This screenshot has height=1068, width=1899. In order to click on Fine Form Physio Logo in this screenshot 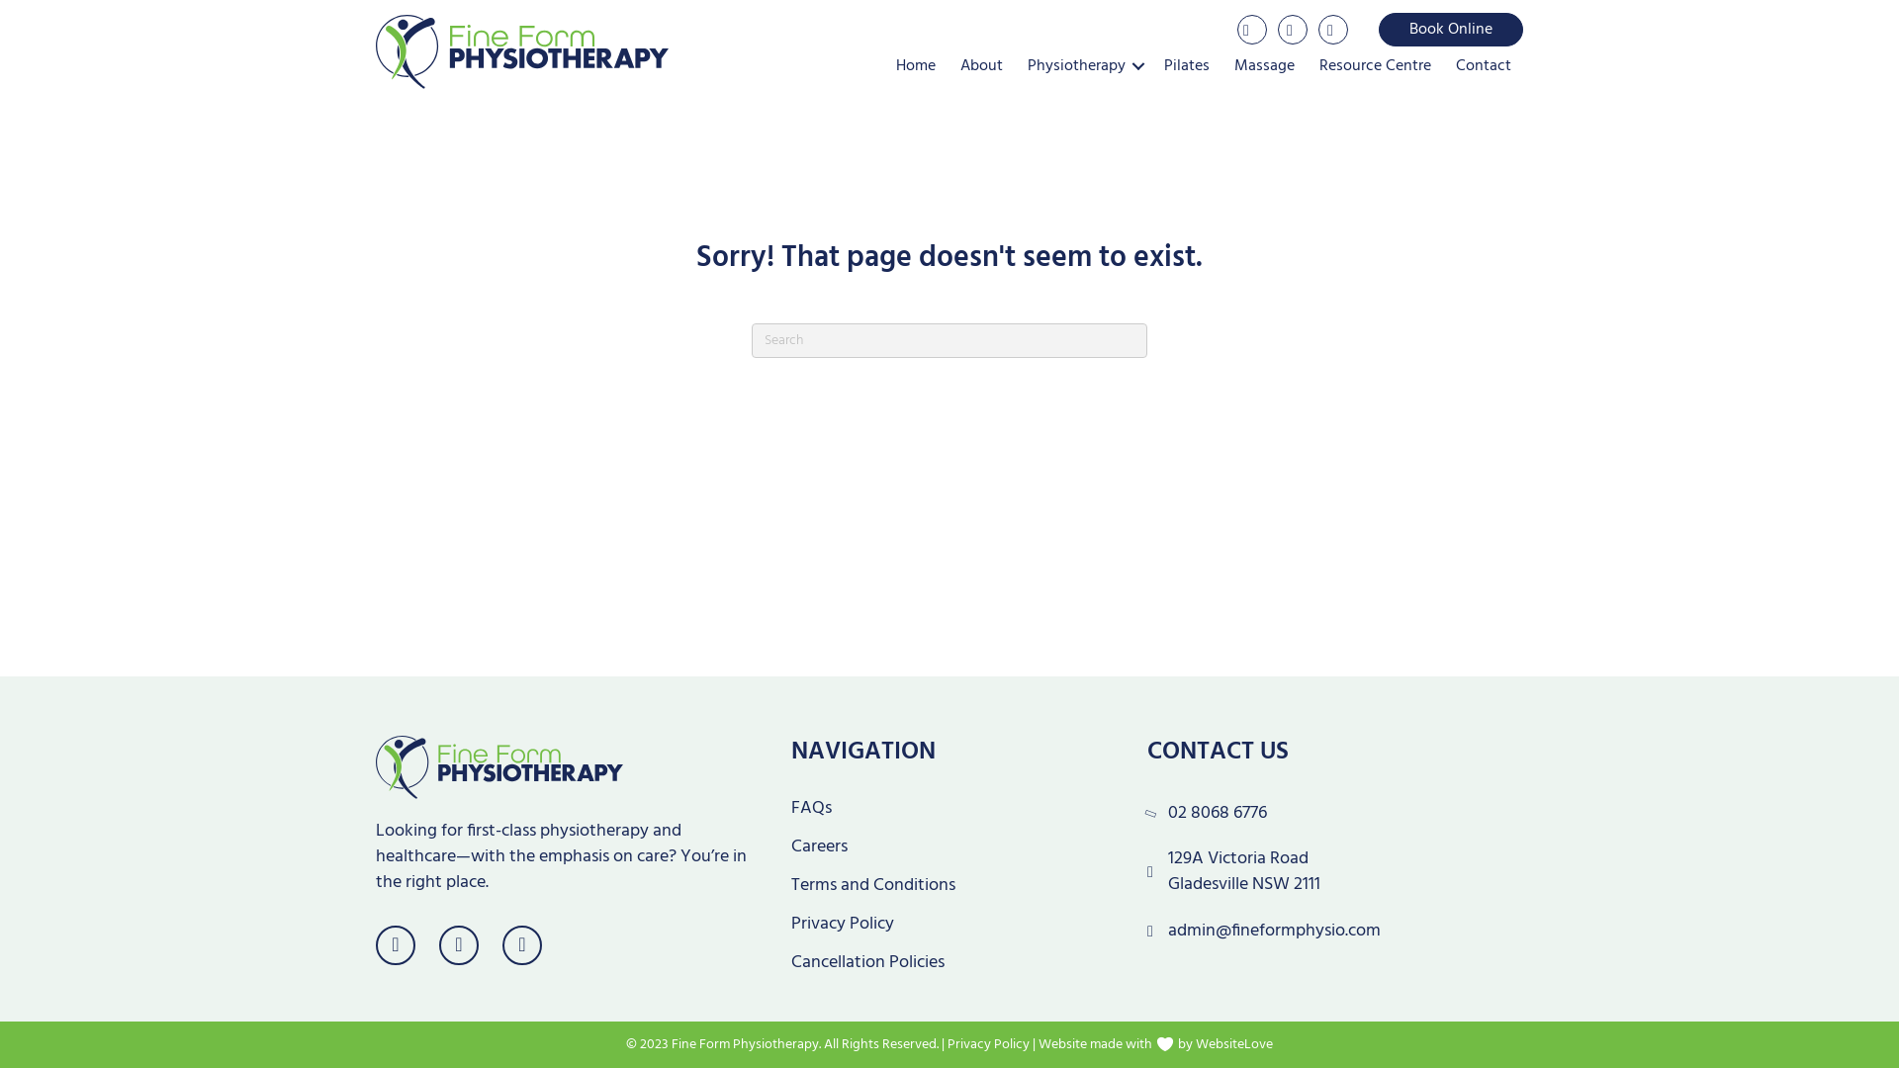, I will do `click(499, 767)`.